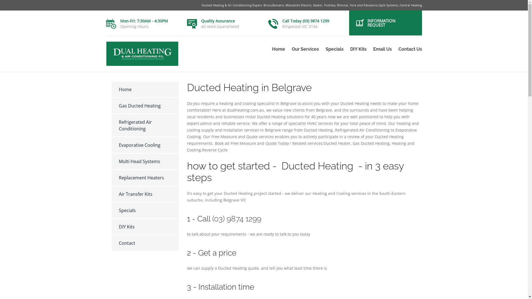  Describe the element at coordinates (145, 161) in the screenshot. I see `Multi Head Systems` at that location.